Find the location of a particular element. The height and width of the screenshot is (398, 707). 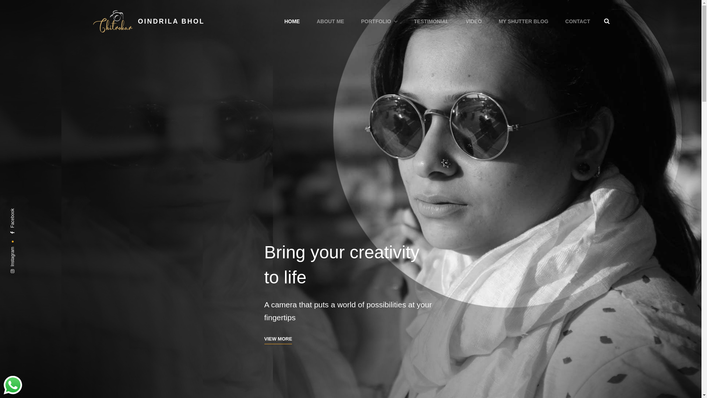

MY SHUTTER BLOG is located at coordinates (524, 21).